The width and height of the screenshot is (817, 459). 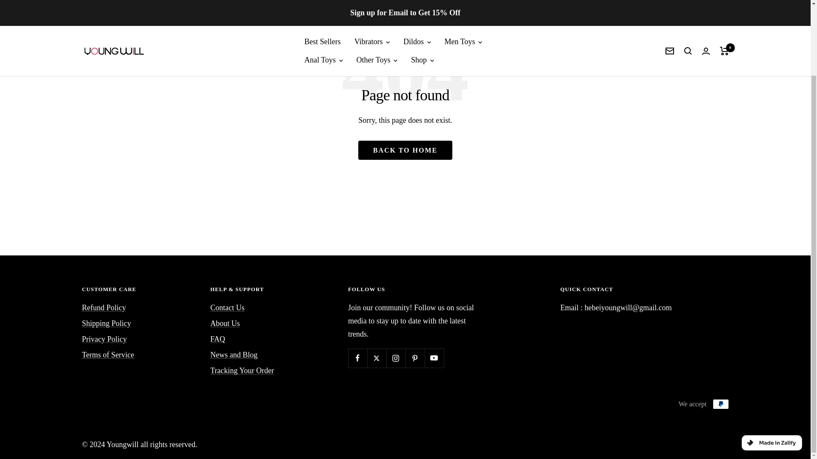 What do you see at coordinates (776, 309) in the screenshot?
I see `Shopify online store chat` at bounding box center [776, 309].